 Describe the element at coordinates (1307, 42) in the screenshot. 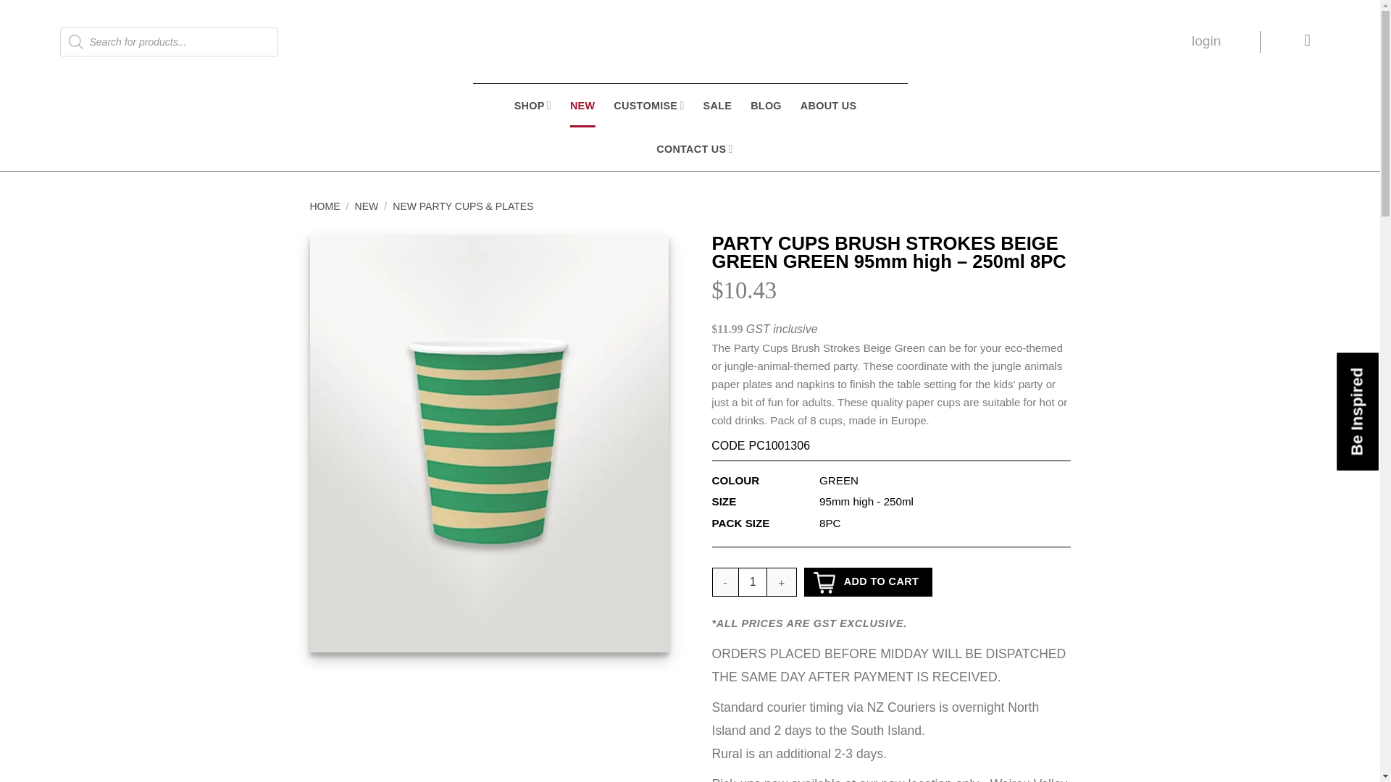

I see `Cart` at that location.